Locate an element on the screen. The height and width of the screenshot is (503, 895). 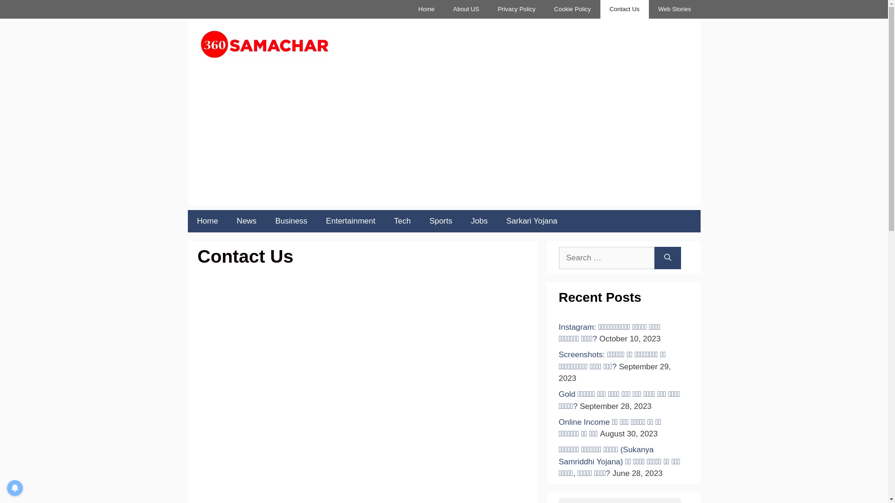
Sports is located at coordinates (441, 221).